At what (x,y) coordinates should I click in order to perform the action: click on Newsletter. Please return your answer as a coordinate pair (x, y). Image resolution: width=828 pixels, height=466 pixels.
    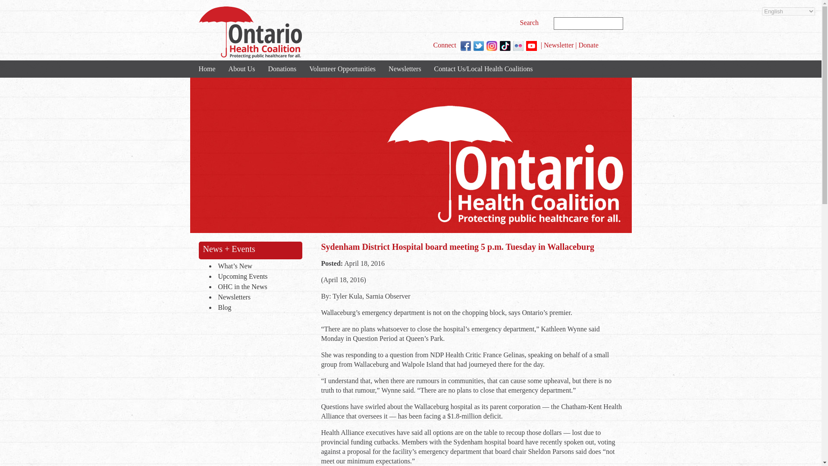
    Looking at the image, I should click on (559, 45).